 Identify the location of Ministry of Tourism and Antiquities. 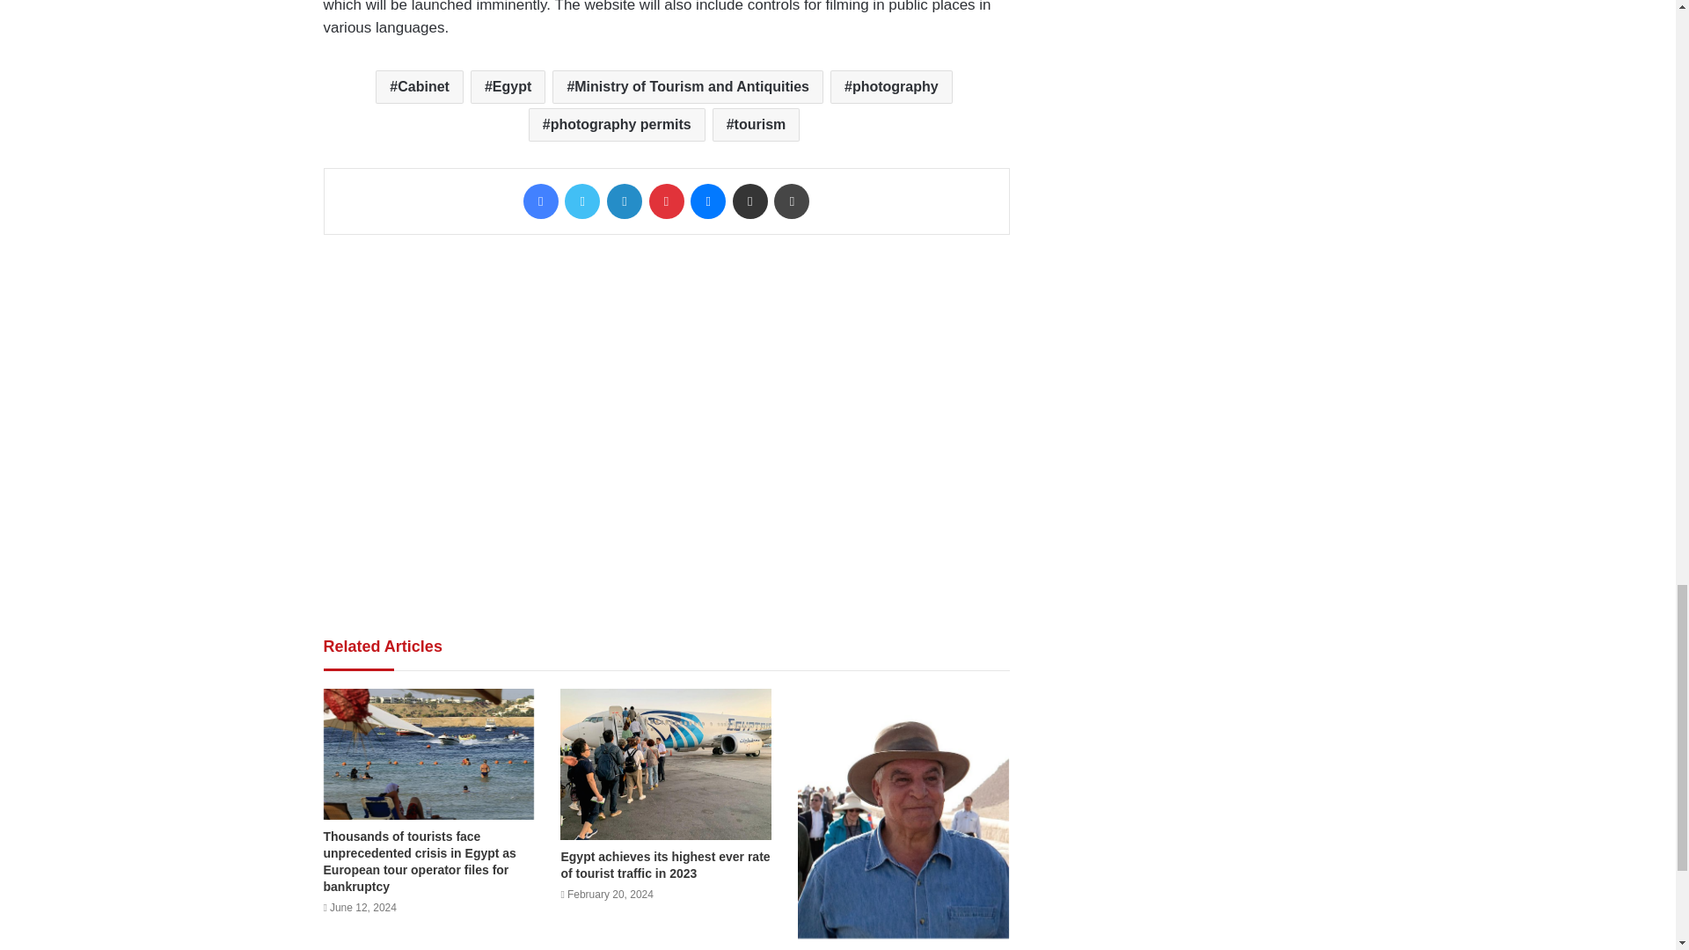
(688, 86).